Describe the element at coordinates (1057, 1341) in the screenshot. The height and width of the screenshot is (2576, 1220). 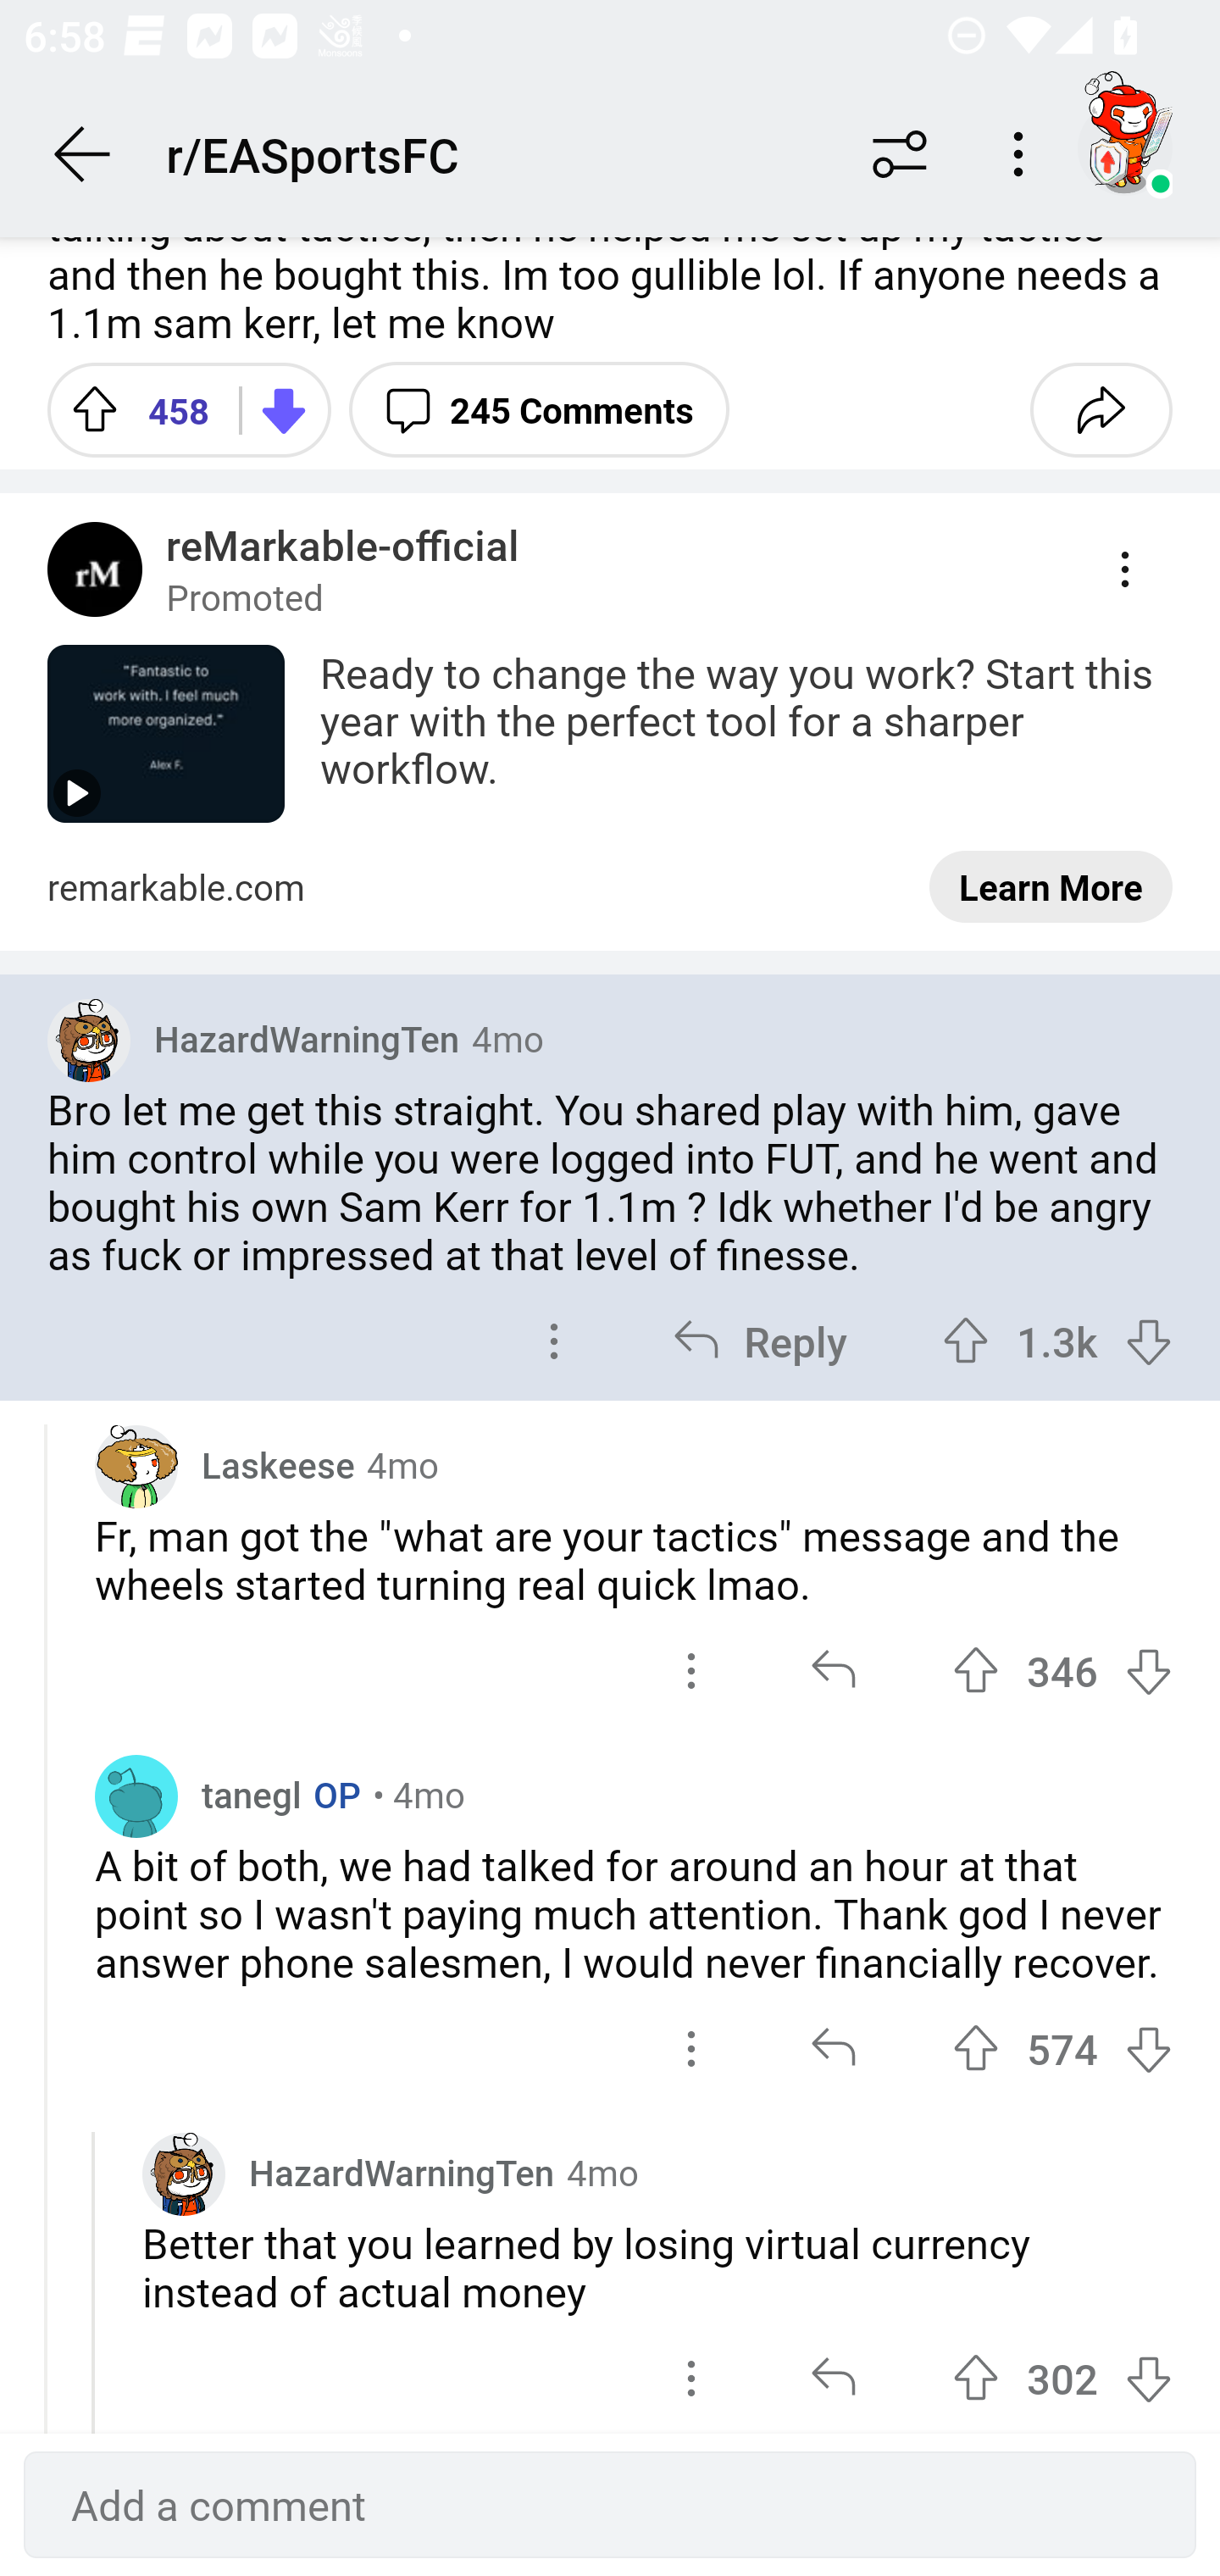
I see `Upvote 1.3k 1287 votes Downvote` at that location.